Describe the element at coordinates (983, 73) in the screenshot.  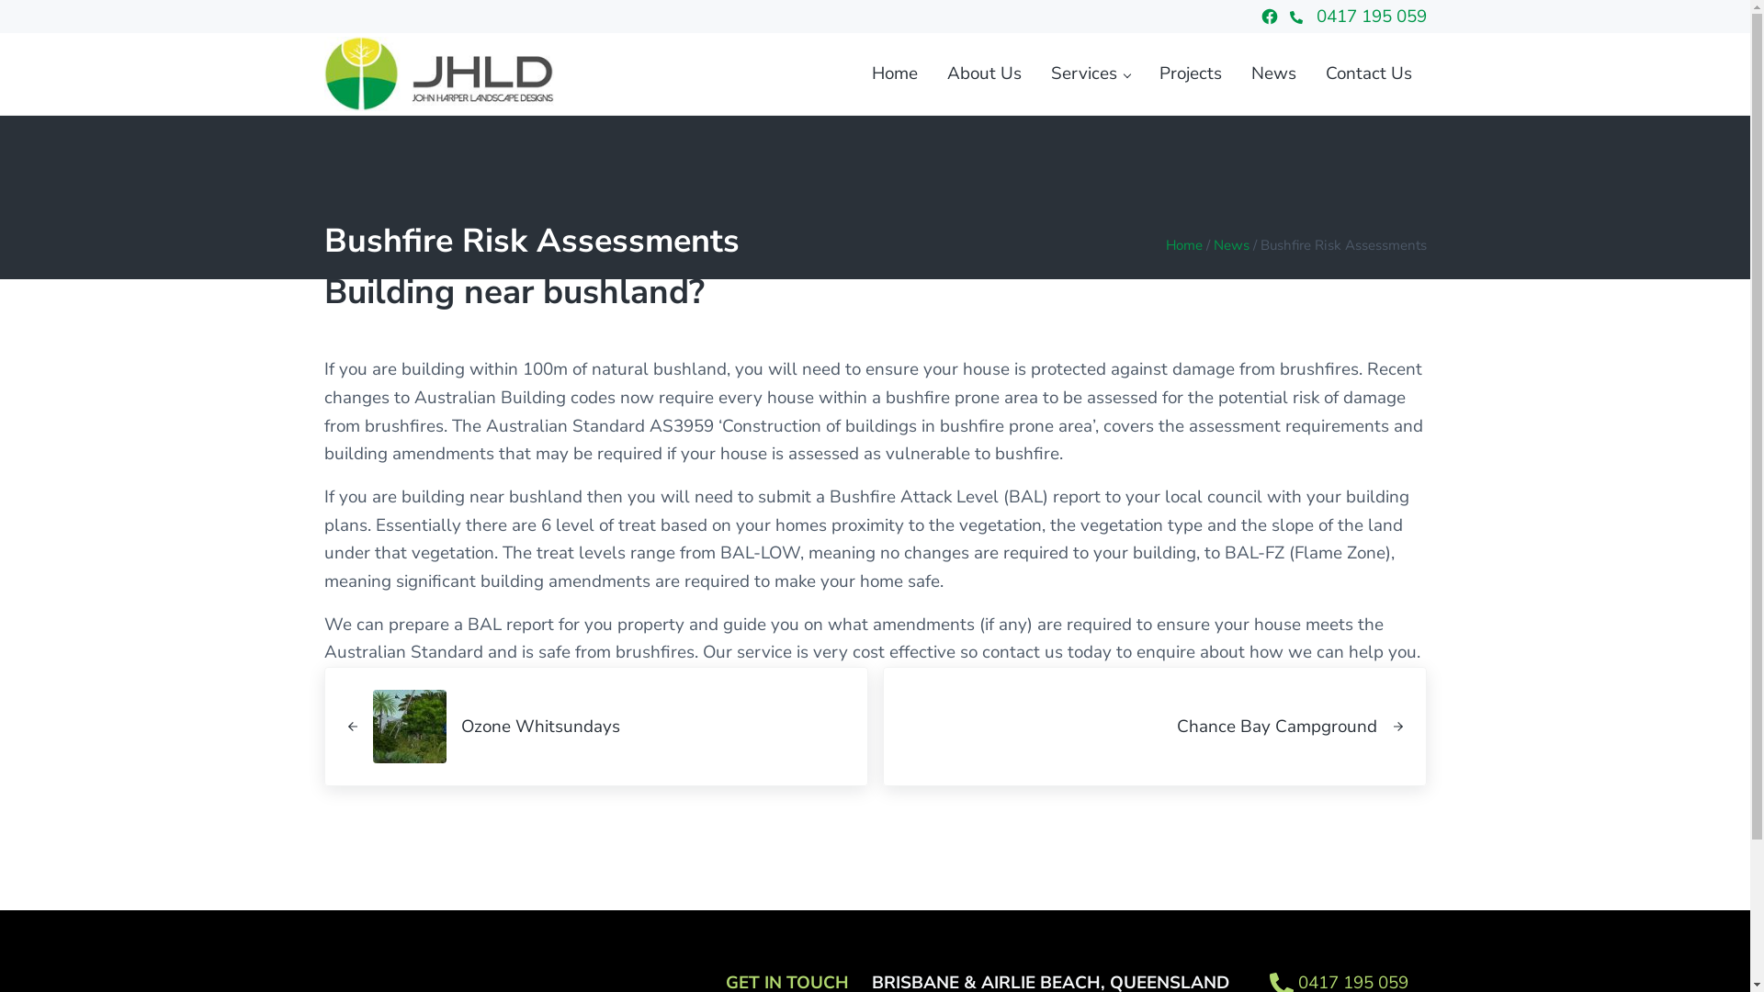
I see `About Us` at that location.